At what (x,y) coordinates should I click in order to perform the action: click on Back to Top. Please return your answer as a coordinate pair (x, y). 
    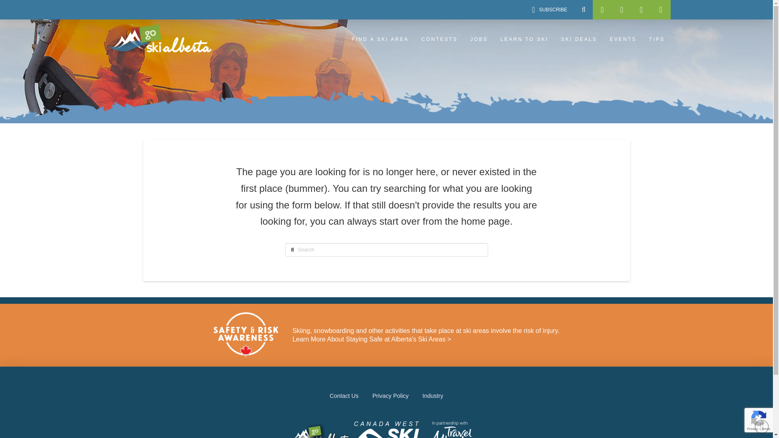
    Looking at the image, I should click on (762, 427).